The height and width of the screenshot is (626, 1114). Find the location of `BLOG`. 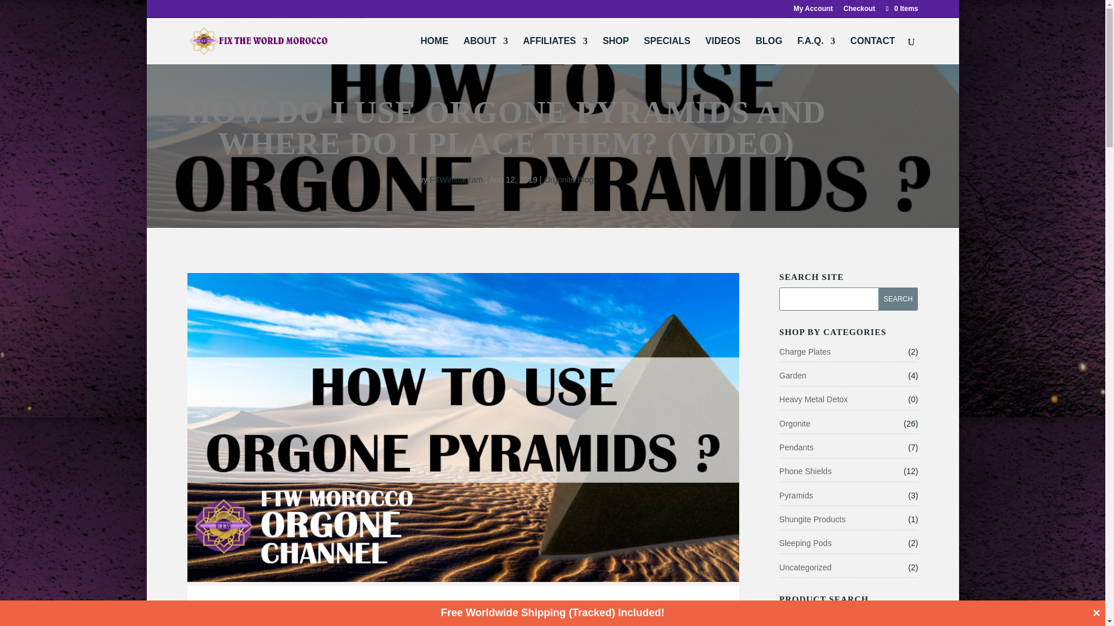

BLOG is located at coordinates (768, 50).